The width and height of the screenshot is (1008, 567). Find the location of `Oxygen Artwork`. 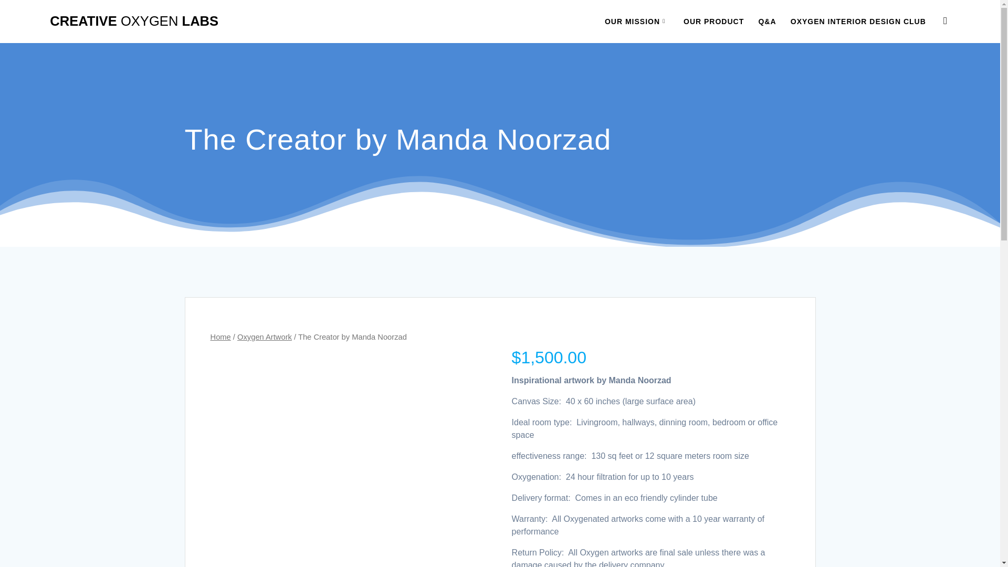

Oxygen Artwork is located at coordinates (265, 337).